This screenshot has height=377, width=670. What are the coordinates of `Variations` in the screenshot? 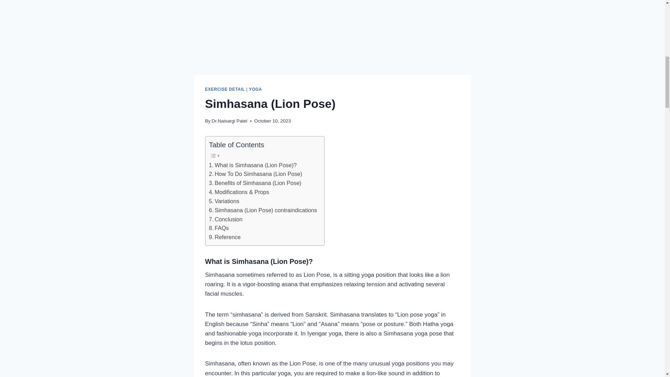 It's located at (224, 201).